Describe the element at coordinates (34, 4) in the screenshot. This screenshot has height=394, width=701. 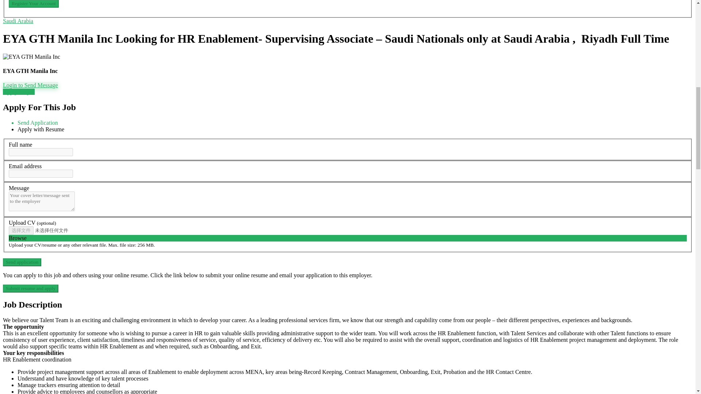
I see `Register Your Account` at that location.